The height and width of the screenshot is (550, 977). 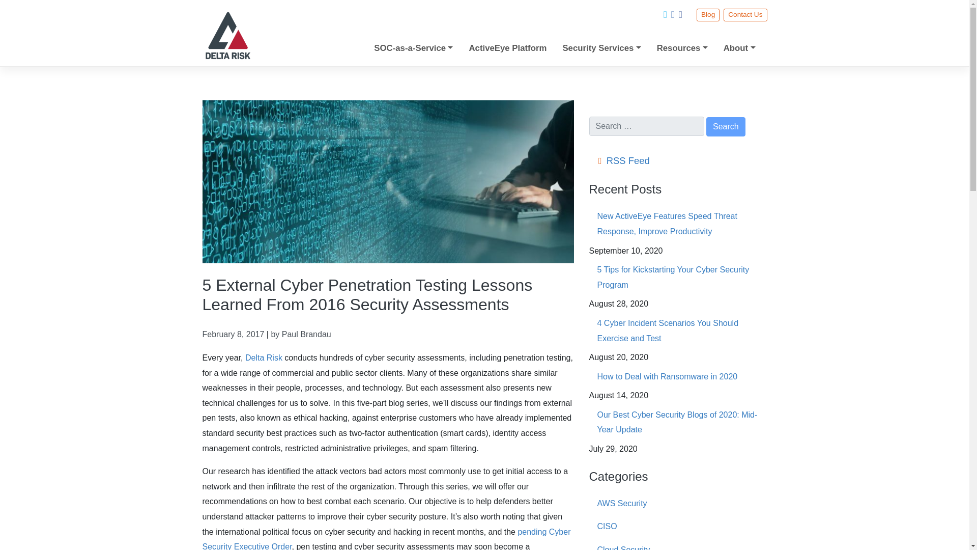 What do you see at coordinates (601, 48) in the screenshot?
I see `Security Services` at bounding box center [601, 48].